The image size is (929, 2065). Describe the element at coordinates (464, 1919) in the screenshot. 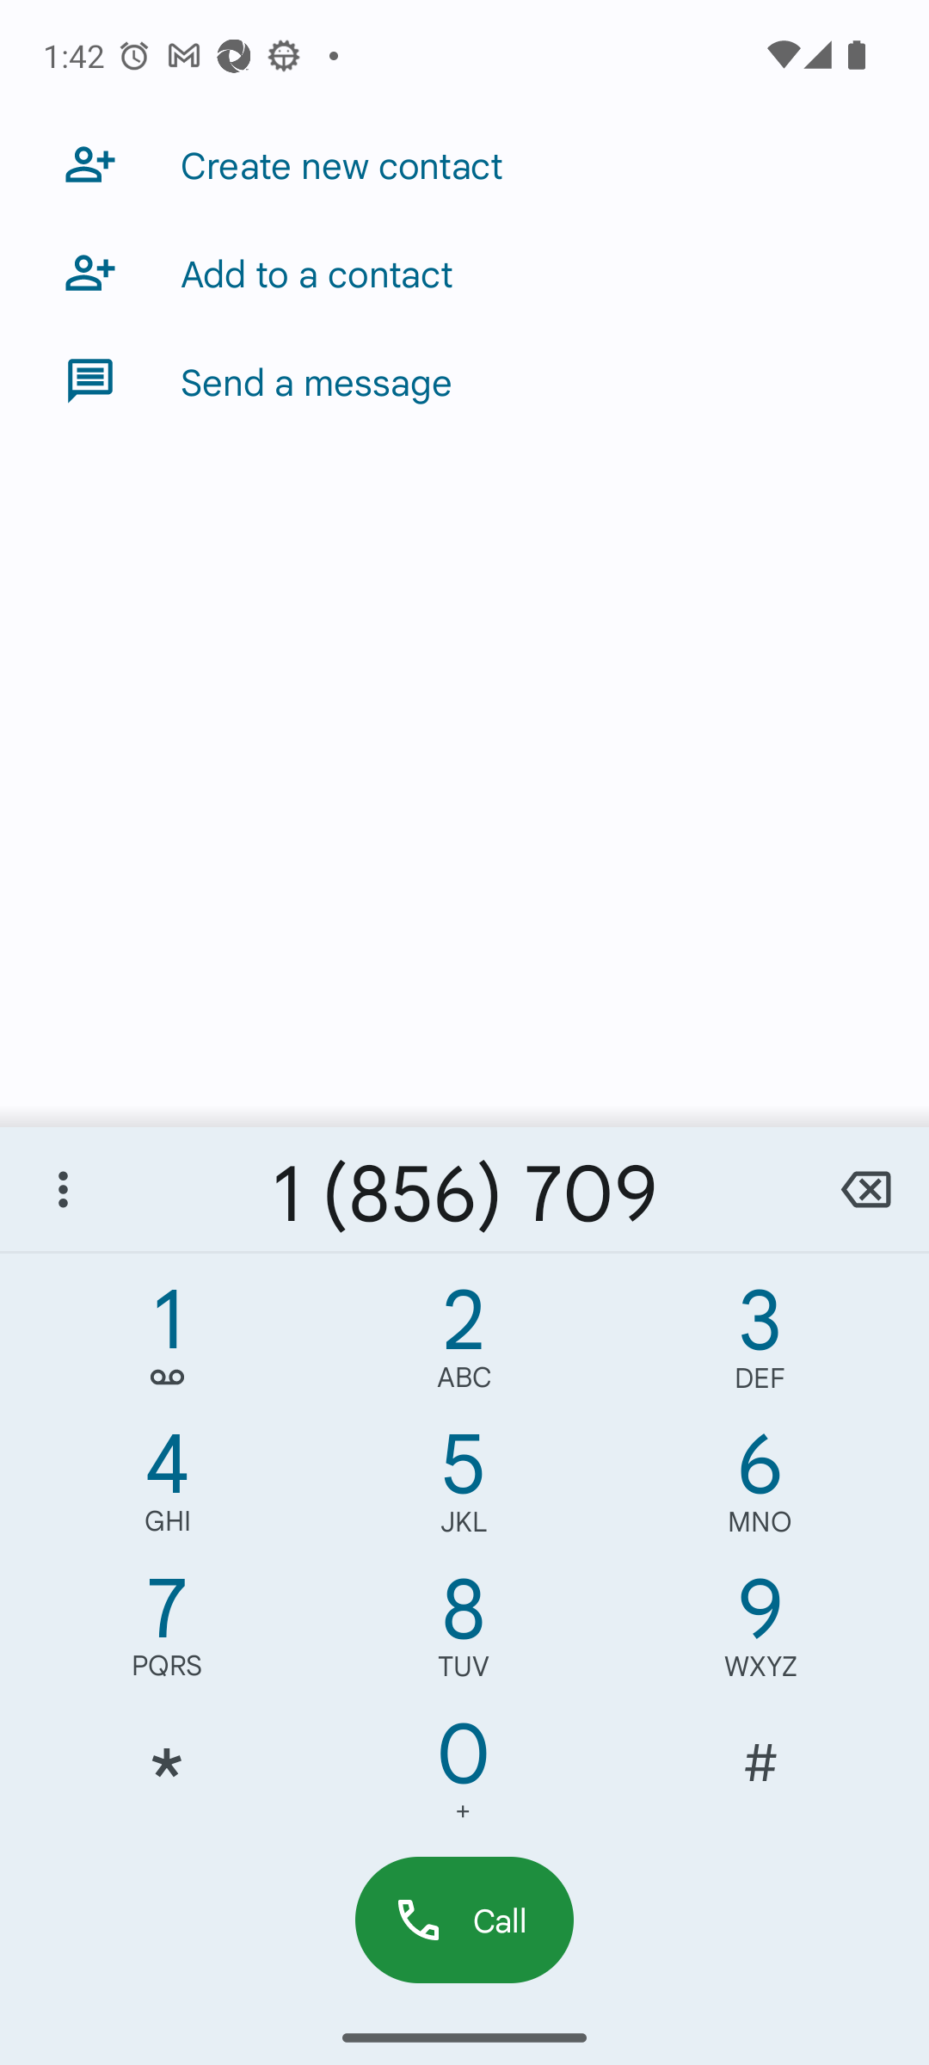

I see `Call dial` at that location.